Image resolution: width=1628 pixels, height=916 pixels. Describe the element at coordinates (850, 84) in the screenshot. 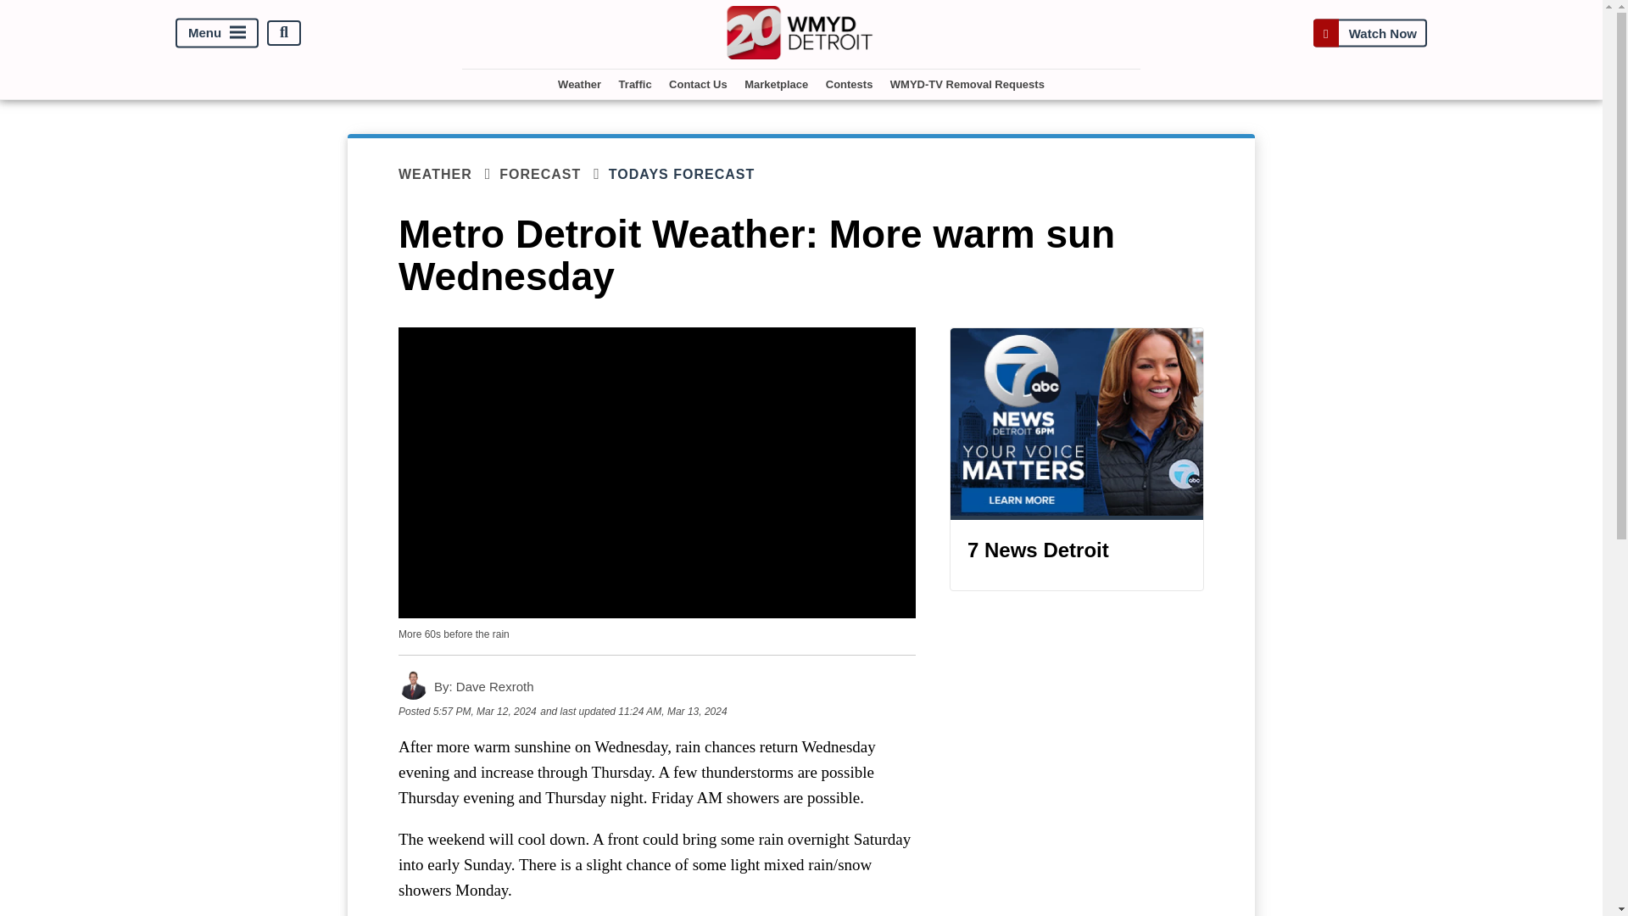

I see `Contests` at that location.